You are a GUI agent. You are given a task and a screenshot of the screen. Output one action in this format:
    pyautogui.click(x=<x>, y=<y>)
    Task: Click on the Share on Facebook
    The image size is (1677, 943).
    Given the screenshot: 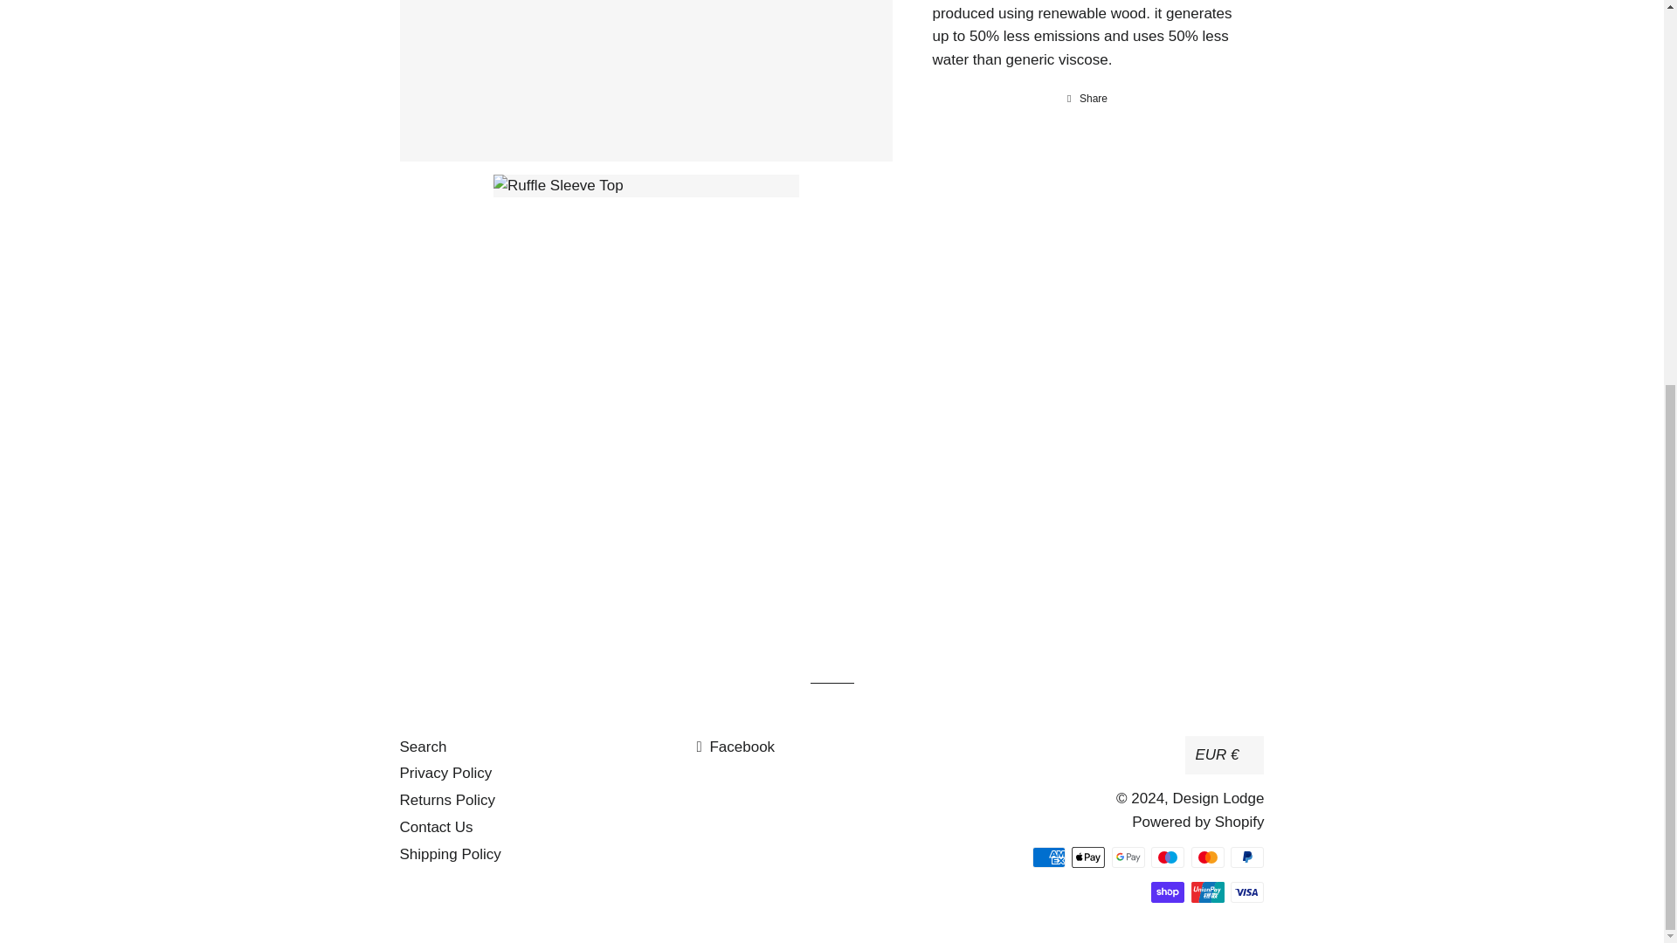 What is the action you would take?
    pyautogui.click(x=1087, y=98)
    